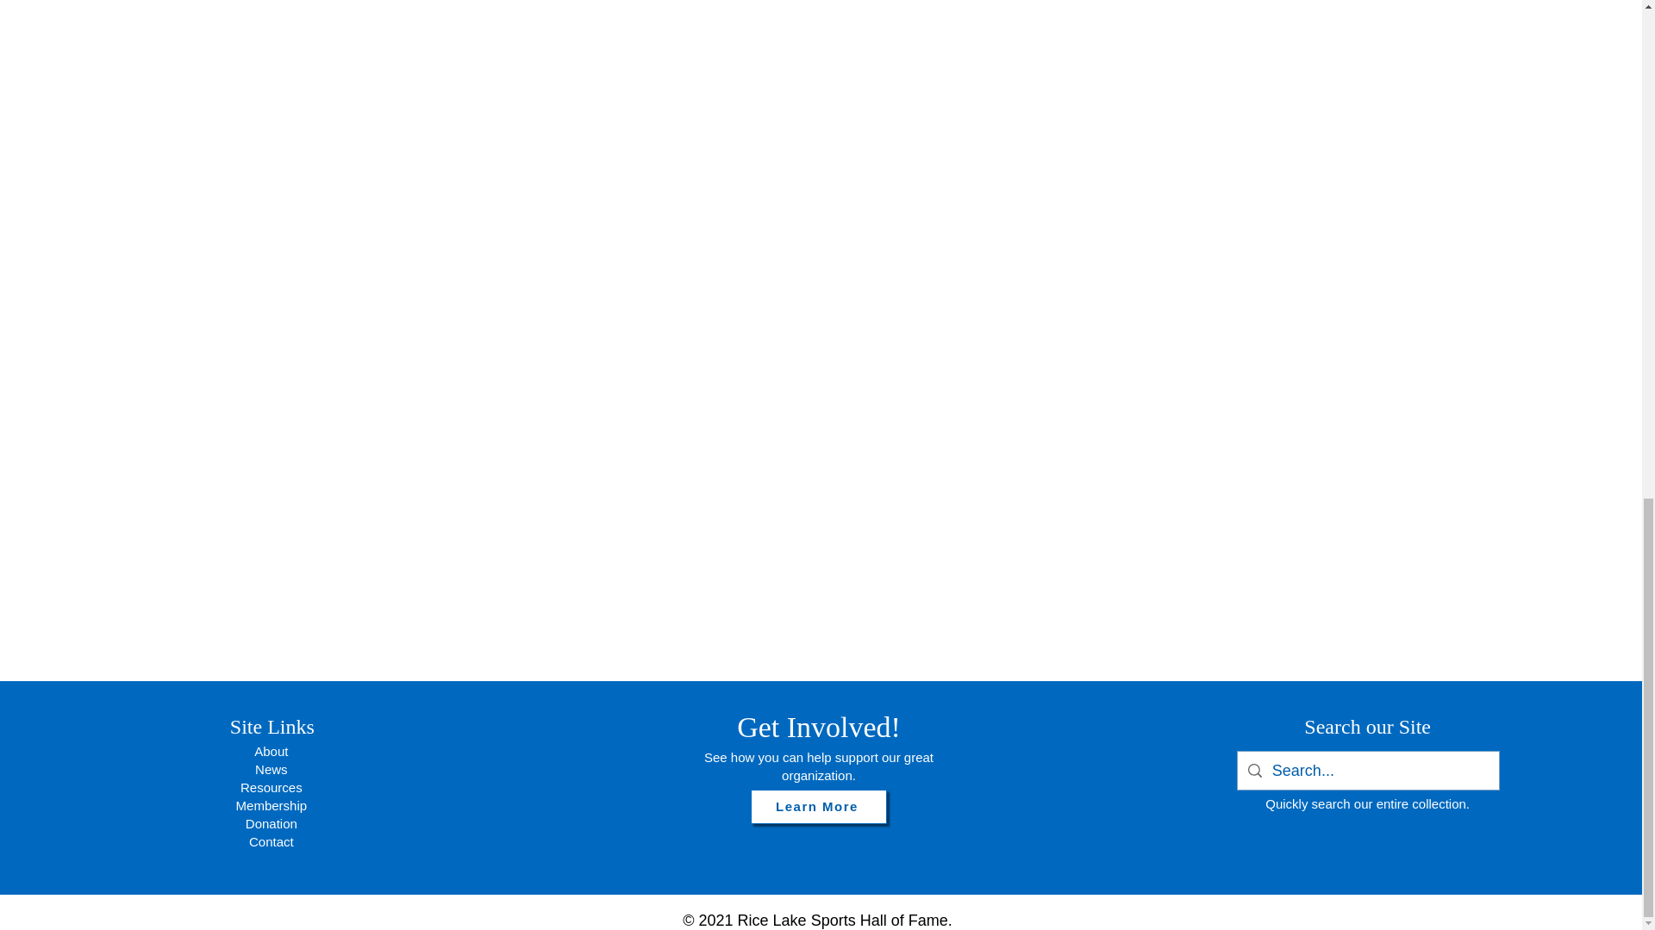 This screenshot has height=930, width=1655. I want to click on Contact, so click(272, 841).